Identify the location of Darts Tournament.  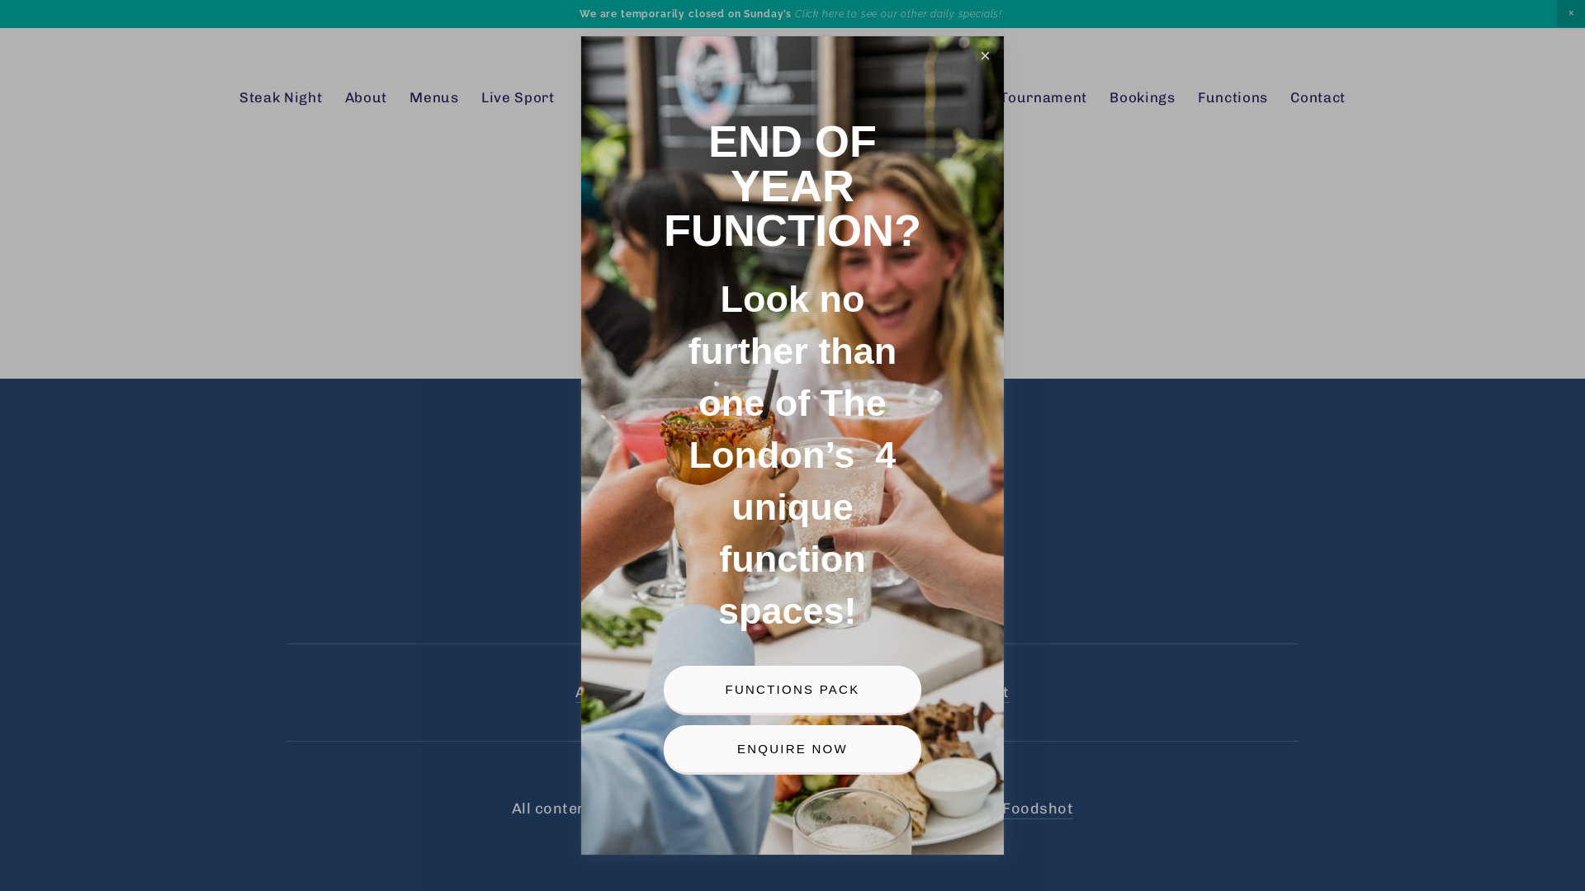
(1022, 98).